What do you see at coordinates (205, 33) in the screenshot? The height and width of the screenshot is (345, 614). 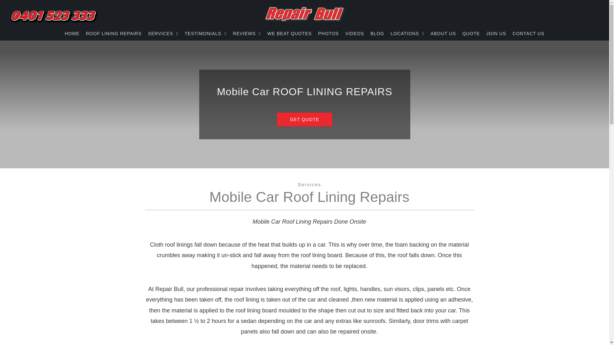 I see `TESTIMONIALS` at bounding box center [205, 33].